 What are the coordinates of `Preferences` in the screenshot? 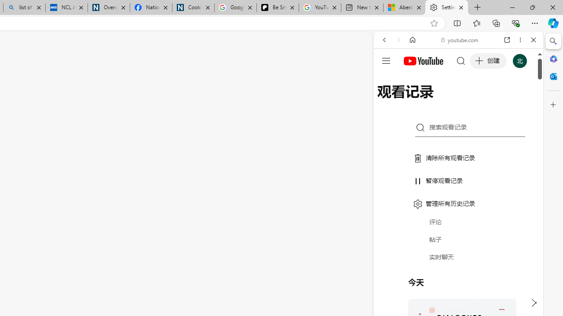 It's located at (523, 100).